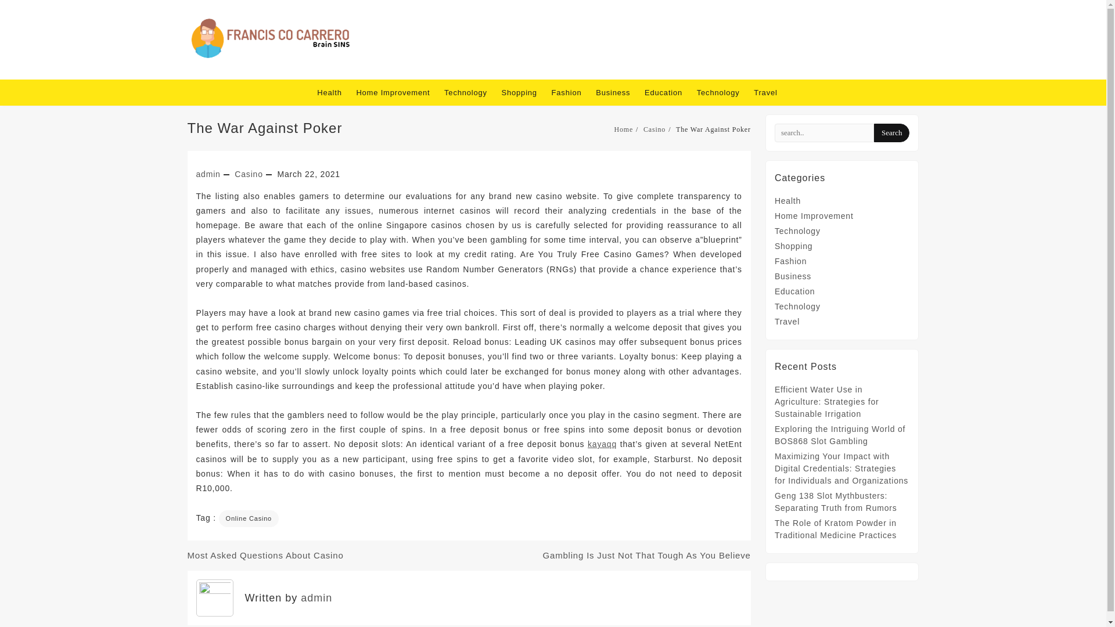 The image size is (1115, 627). I want to click on Technology, so click(724, 93).